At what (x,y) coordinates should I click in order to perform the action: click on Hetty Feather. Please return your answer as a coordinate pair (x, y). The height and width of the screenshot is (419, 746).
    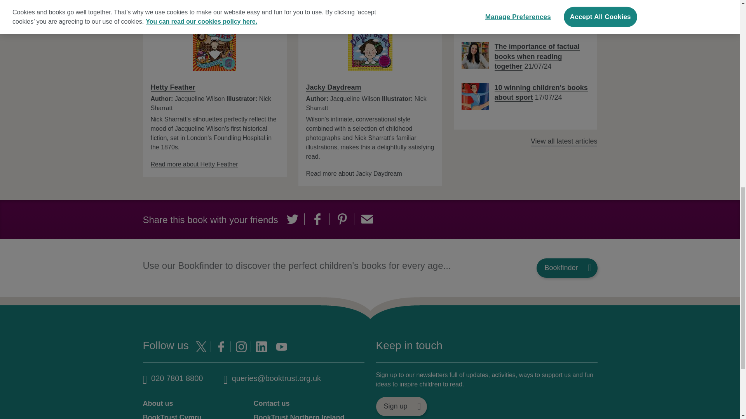
    Looking at the image, I should click on (173, 87).